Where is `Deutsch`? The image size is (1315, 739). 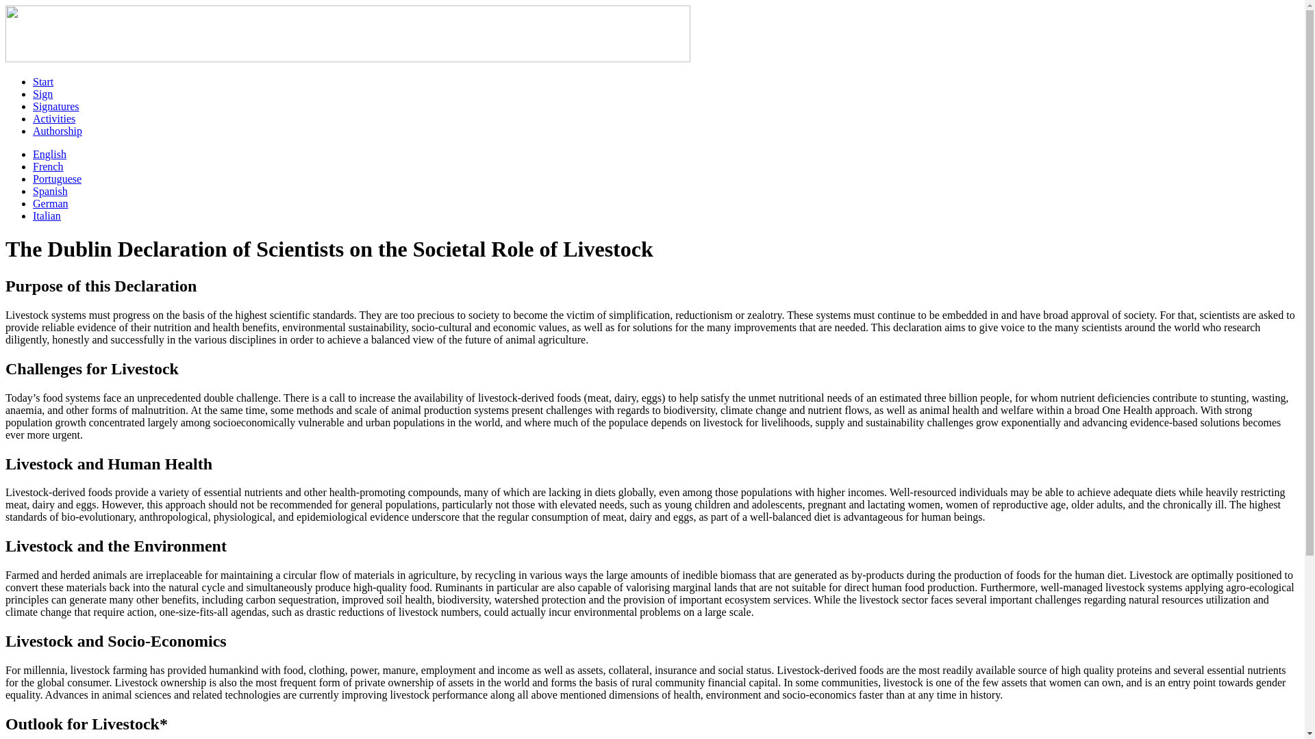
Deutsch is located at coordinates (51, 203).